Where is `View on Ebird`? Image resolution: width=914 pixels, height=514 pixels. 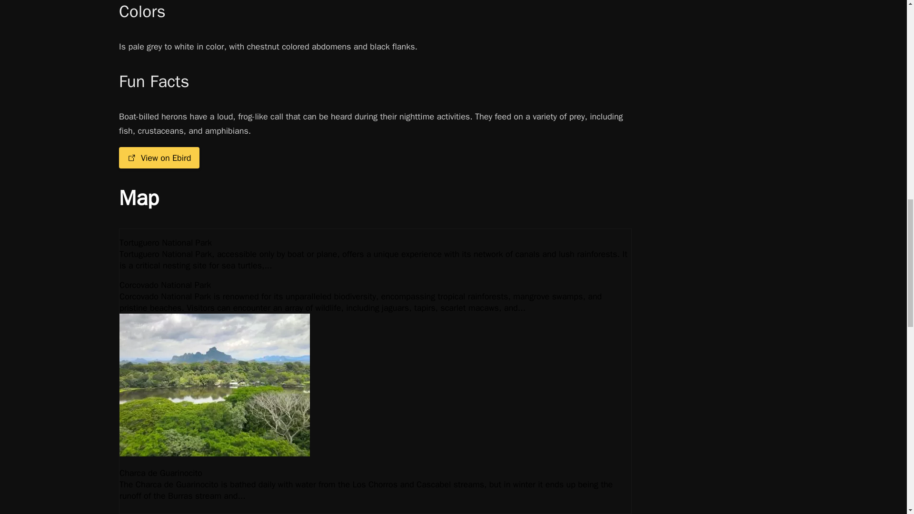 View on Ebird is located at coordinates (159, 158).